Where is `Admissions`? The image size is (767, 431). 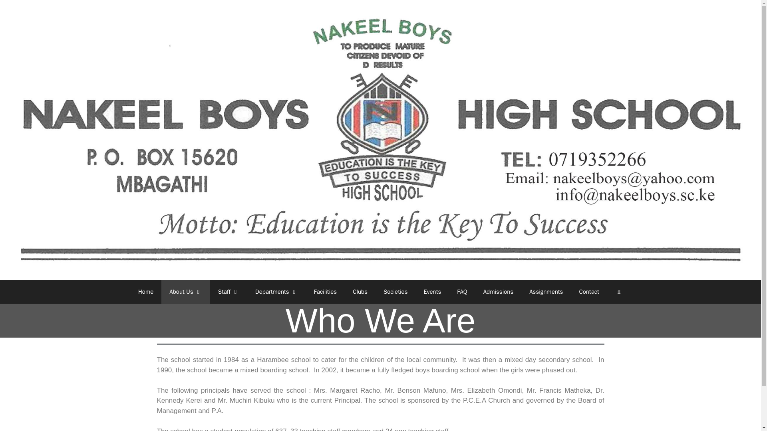
Admissions is located at coordinates (499, 291).